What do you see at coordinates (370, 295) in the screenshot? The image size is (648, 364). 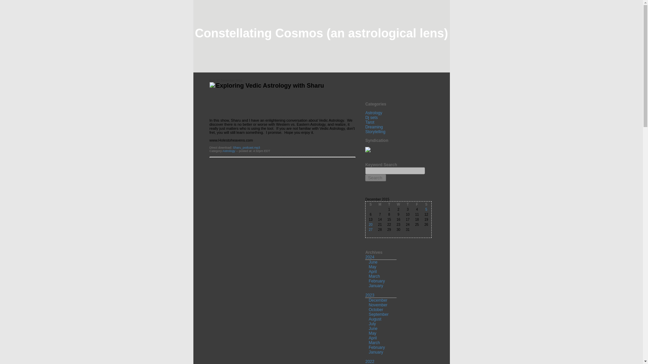 I see `2023` at bounding box center [370, 295].